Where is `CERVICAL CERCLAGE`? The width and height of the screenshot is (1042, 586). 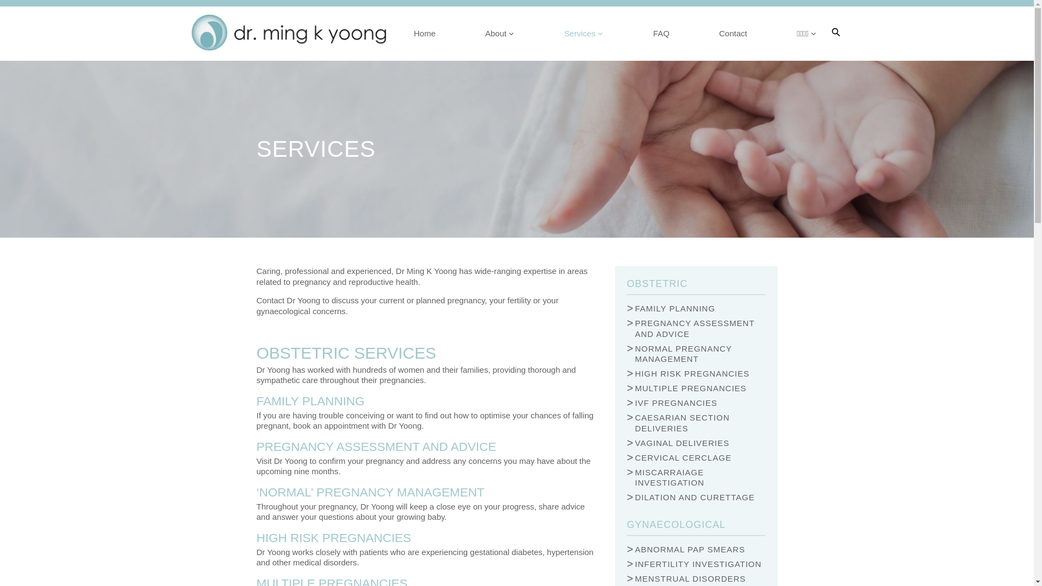
CERVICAL CERCLAGE is located at coordinates (696, 458).